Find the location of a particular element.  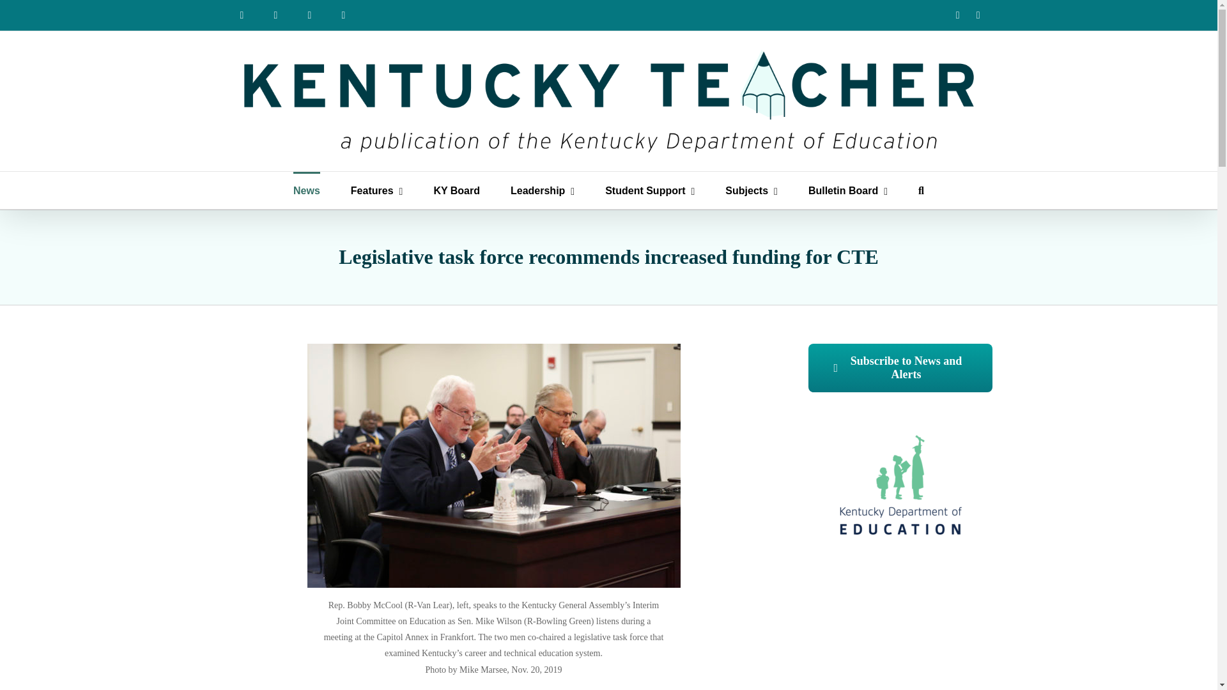

About is located at coordinates (276, 15).